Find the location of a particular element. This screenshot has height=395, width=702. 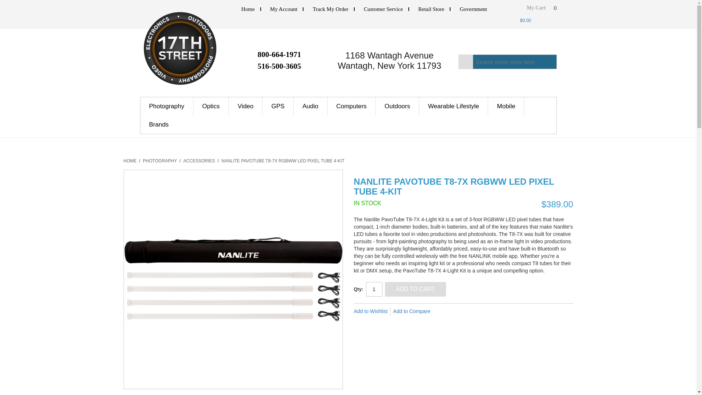

1 is located at coordinates (374, 289).